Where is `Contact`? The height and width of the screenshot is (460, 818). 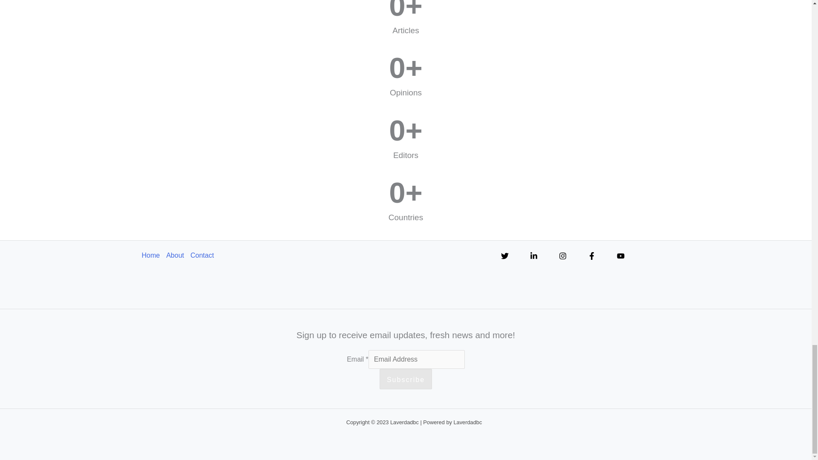
Contact is located at coordinates (205, 256).